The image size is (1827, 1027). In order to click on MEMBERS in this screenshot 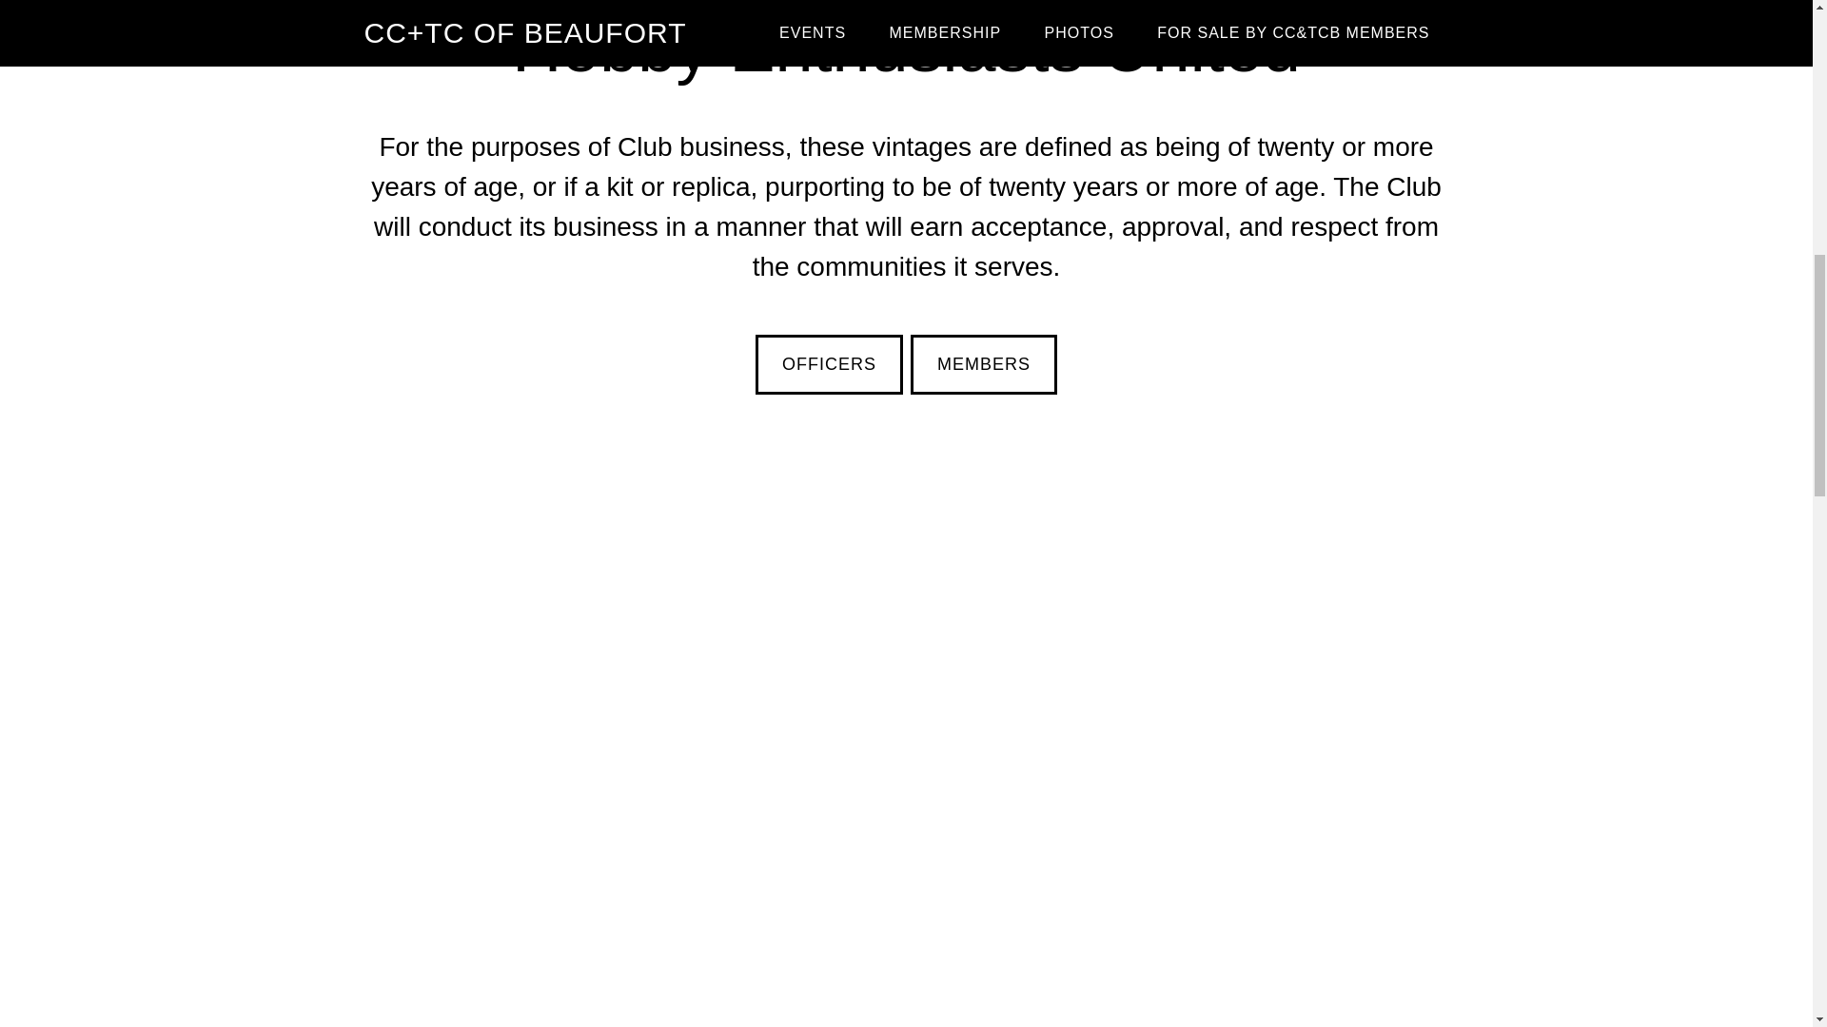, I will do `click(984, 364)`.